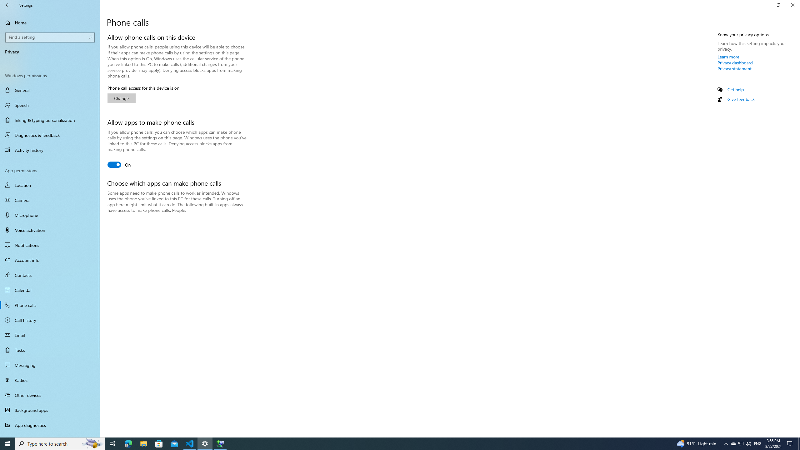  Describe the element at coordinates (190, 444) in the screenshot. I see `Search box, Find a setting` at that location.